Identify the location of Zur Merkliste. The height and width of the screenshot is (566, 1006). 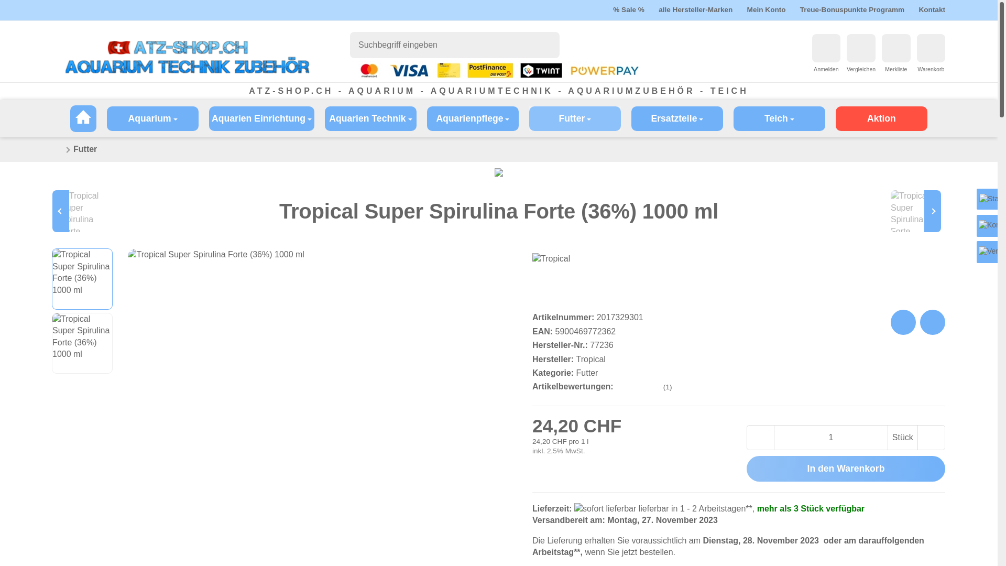
(896, 48).